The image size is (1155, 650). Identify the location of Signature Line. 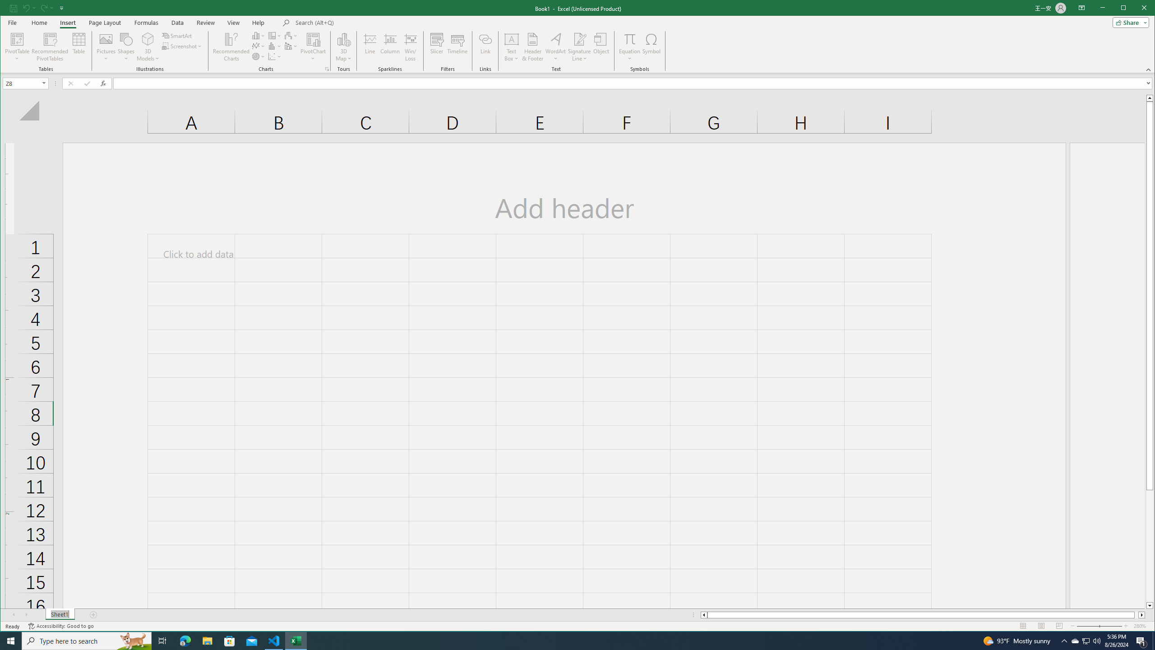
(579, 47).